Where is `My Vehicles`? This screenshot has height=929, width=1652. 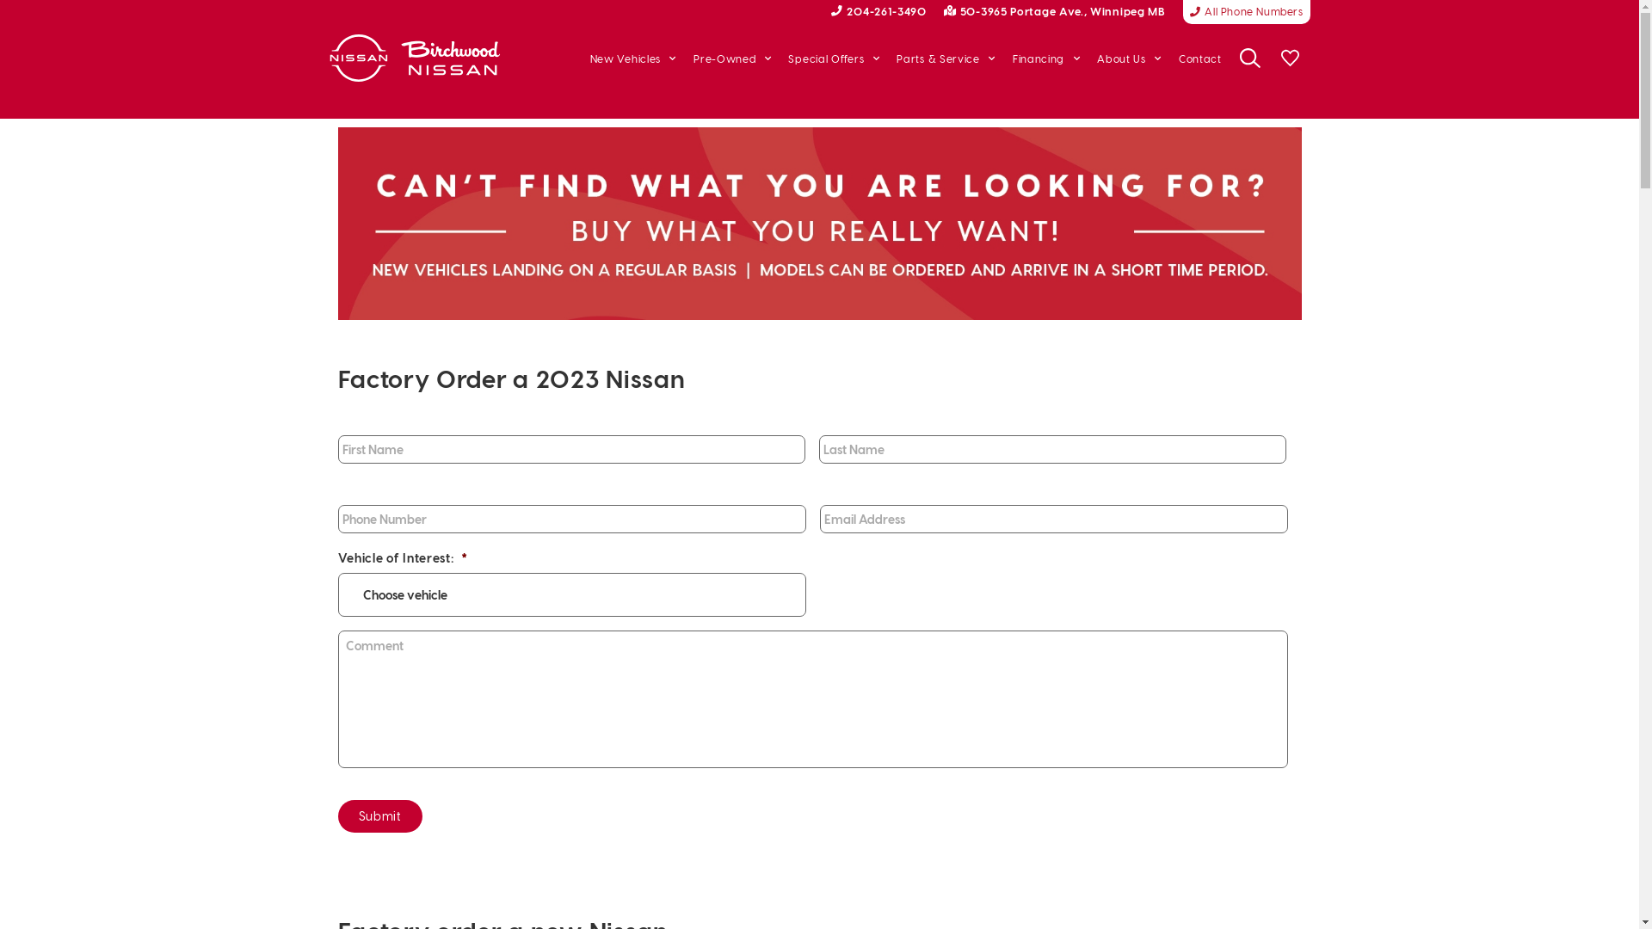 My Vehicles is located at coordinates (1290, 58).